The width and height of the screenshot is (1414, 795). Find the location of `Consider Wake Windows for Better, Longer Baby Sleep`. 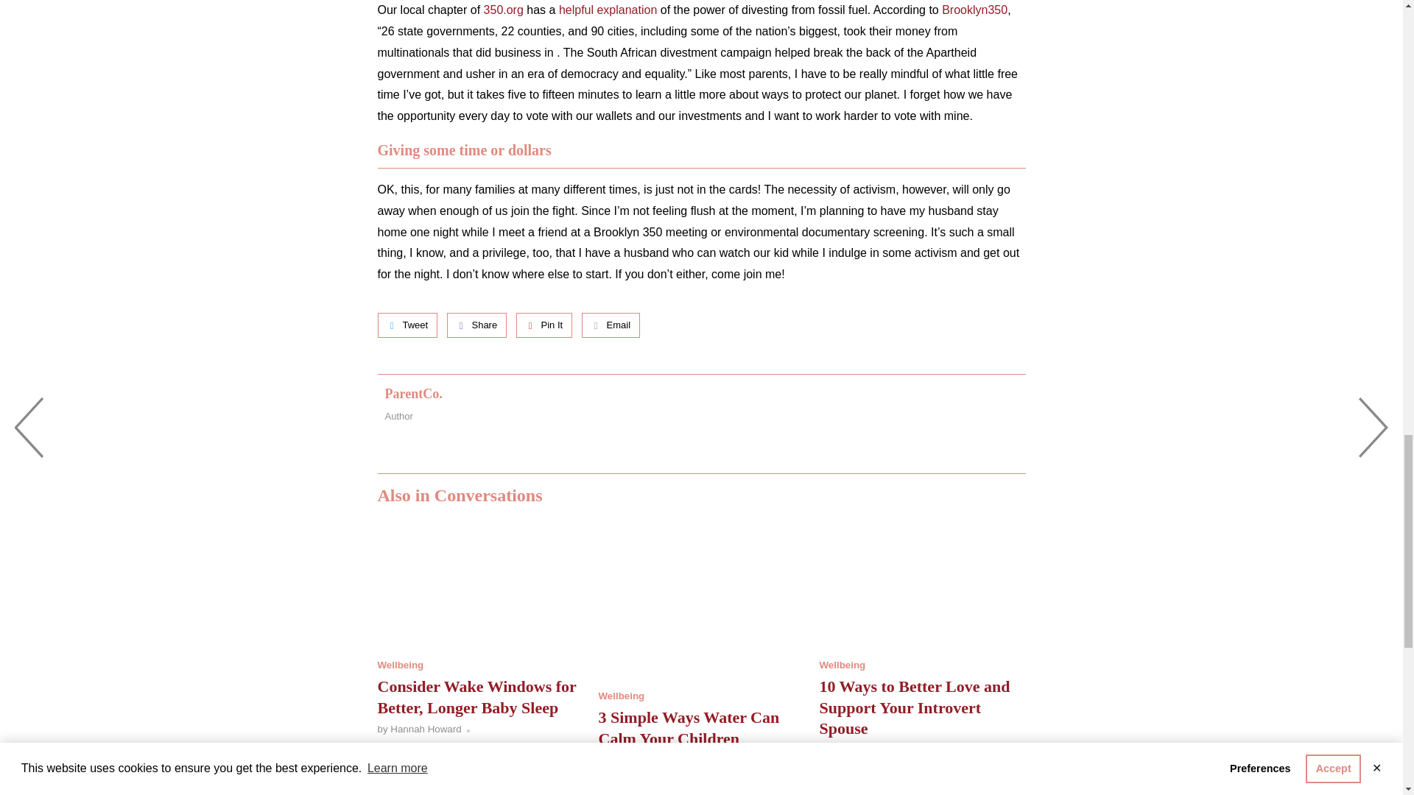

Consider Wake Windows for Better, Longer Baby Sleep is located at coordinates (476, 697).